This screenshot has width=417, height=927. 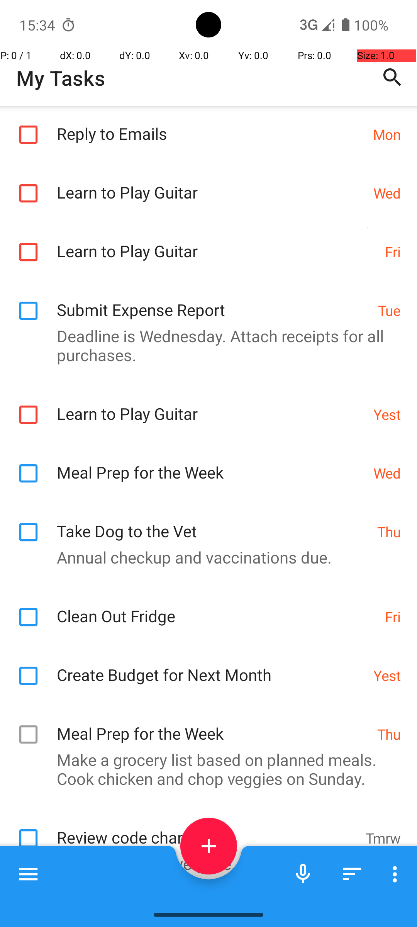 What do you see at coordinates (389, 531) in the screenshot?
I see `Thu` at bounding box center [389, 531].